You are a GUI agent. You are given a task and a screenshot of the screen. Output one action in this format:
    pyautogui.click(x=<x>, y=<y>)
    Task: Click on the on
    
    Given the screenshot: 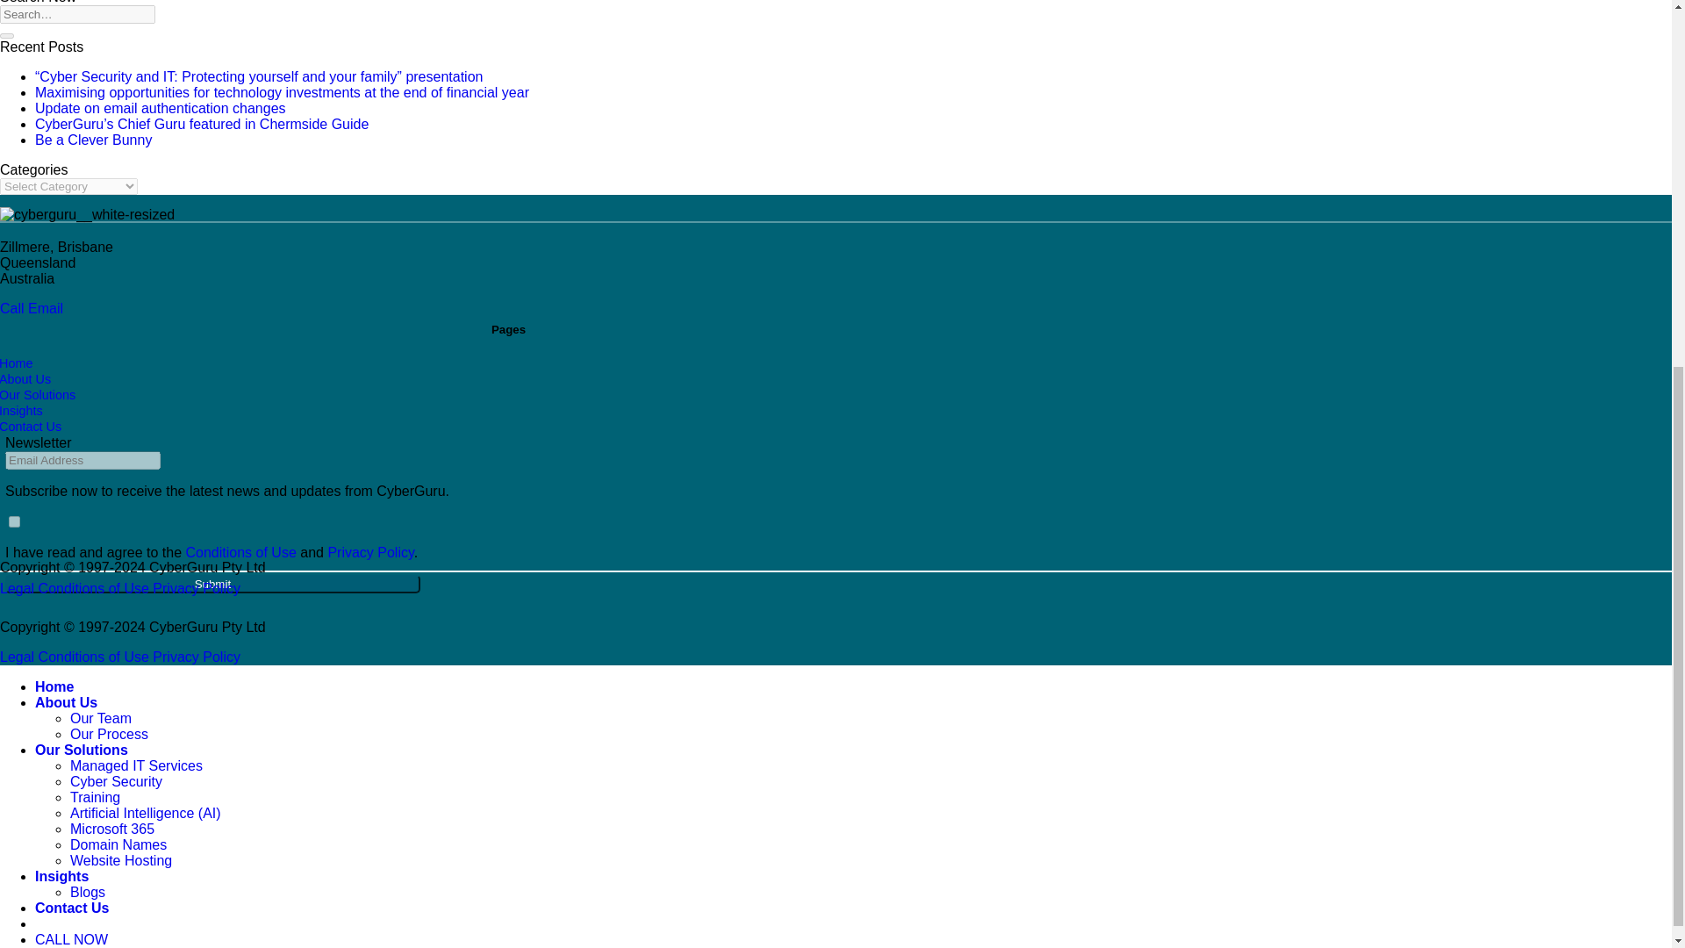 What is the action you would take?
    pyautogui.click(x=14, y=521)
    